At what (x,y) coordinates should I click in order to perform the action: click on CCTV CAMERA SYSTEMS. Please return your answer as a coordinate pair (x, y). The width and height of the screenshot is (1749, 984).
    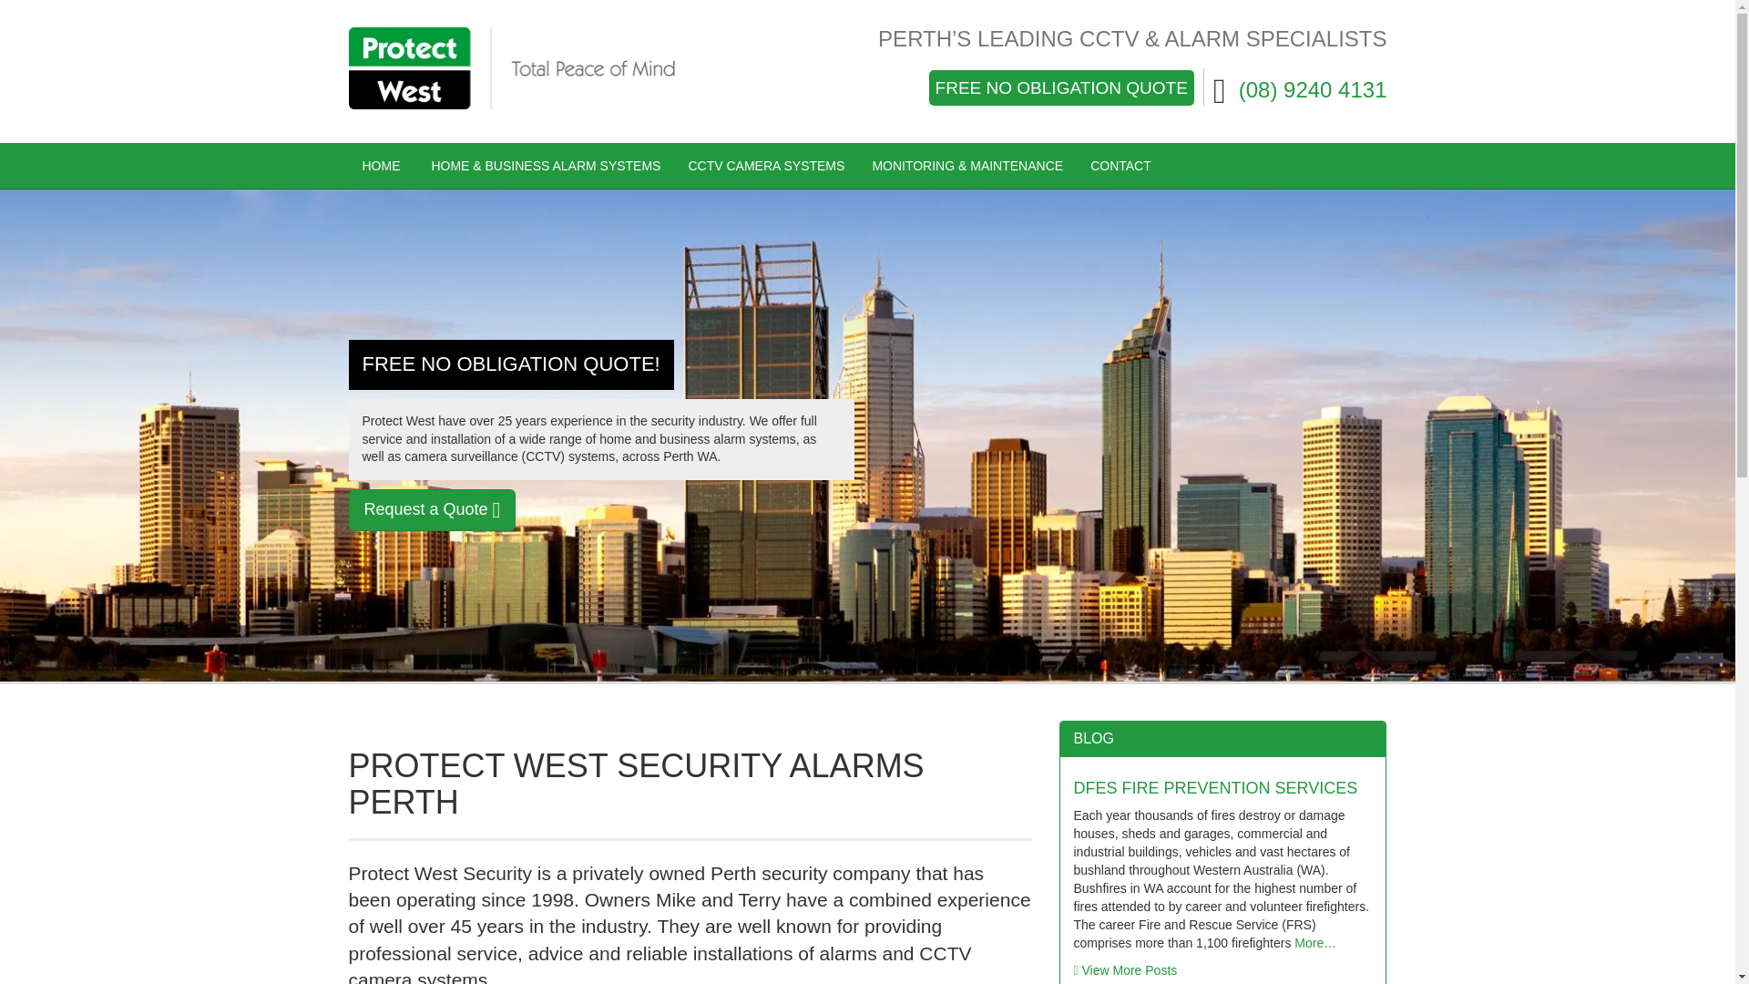
    Looking at the image, I should click on (765, 166).